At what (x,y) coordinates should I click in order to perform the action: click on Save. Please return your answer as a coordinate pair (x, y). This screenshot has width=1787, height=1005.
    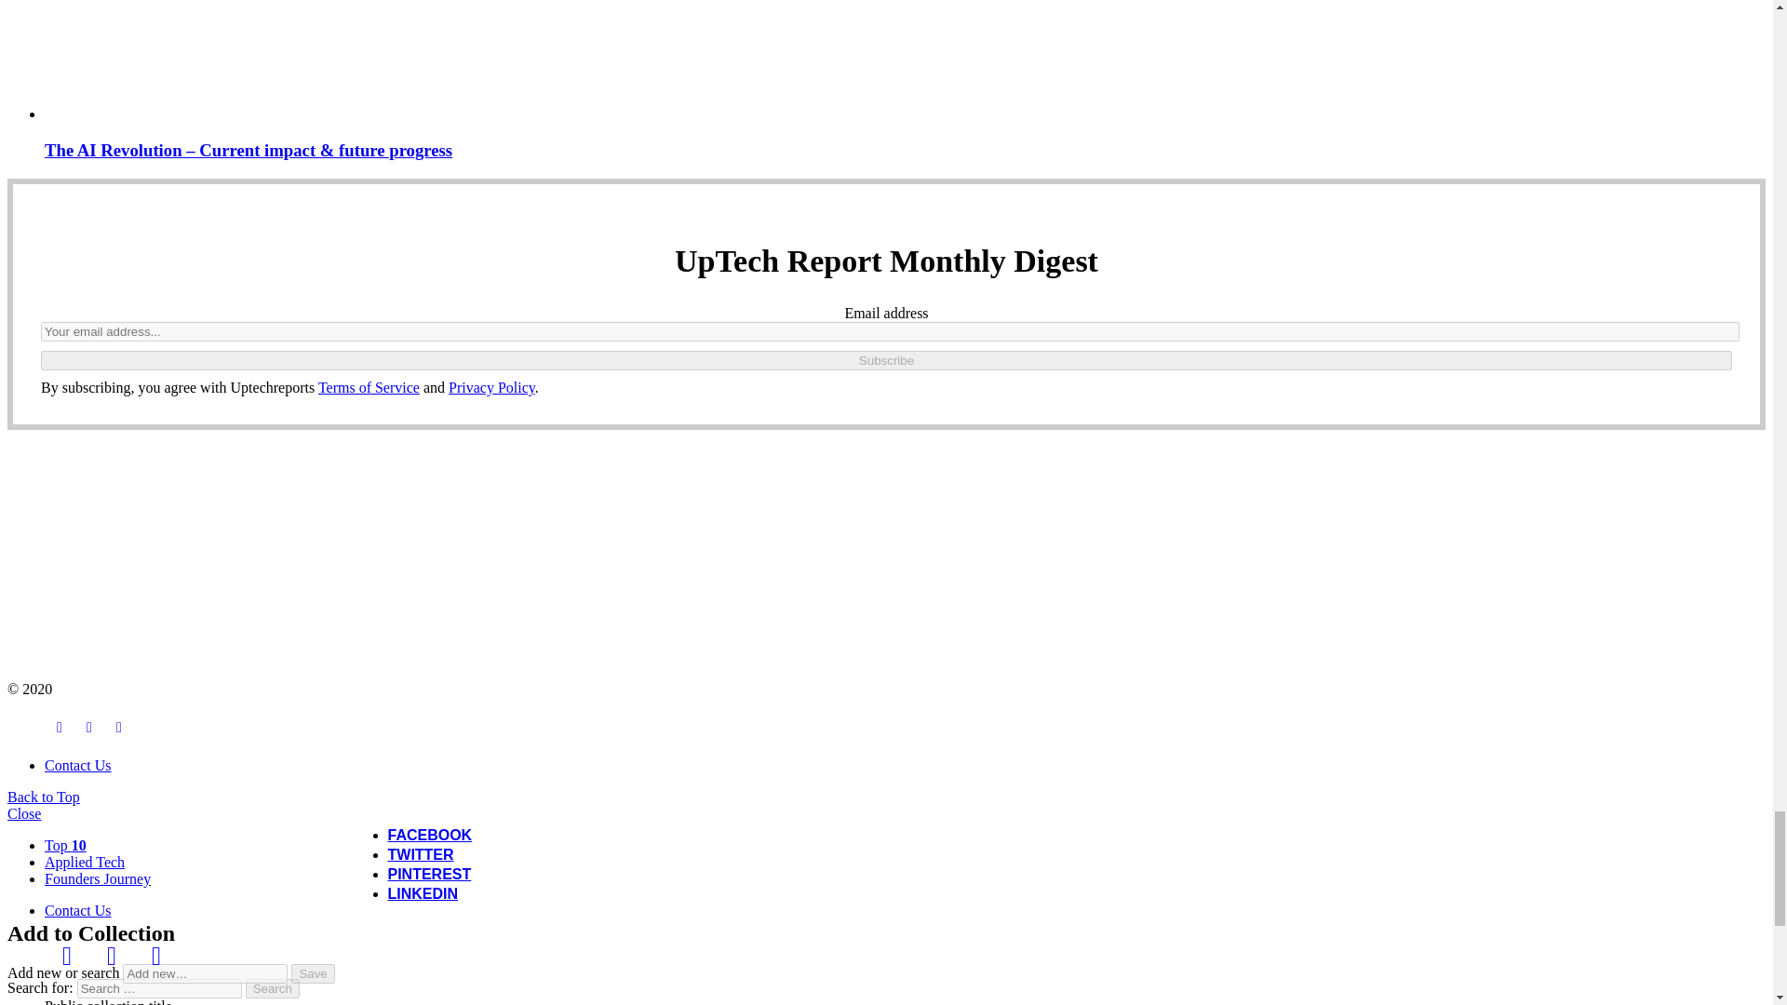
    Looking at the image, I should click on (313, 973).